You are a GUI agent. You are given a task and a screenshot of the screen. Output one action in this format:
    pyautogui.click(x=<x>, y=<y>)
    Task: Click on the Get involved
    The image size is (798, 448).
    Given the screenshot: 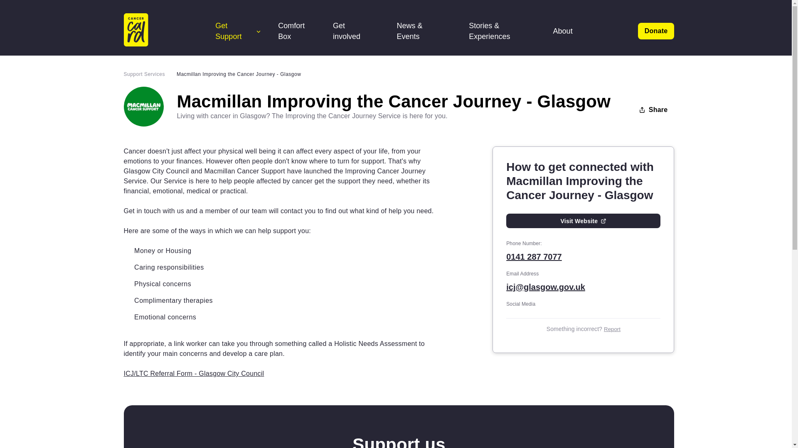 What is the action you would take?
    pyautogui.click(x=357, y=31)
    